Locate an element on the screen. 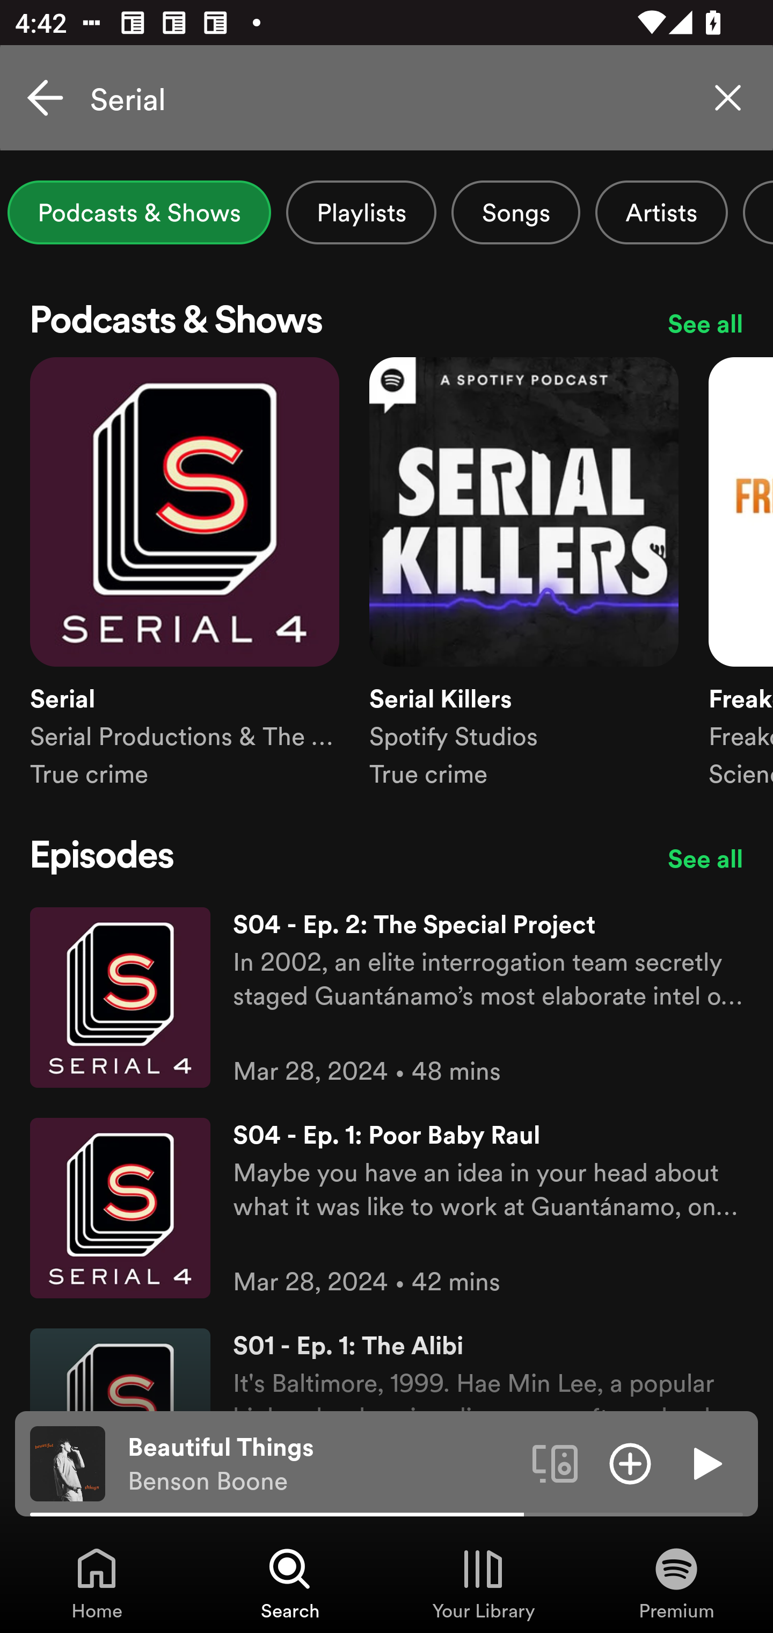 This screenshot has height=1633, width=773. Add item is located at coordinates (630, 1463).